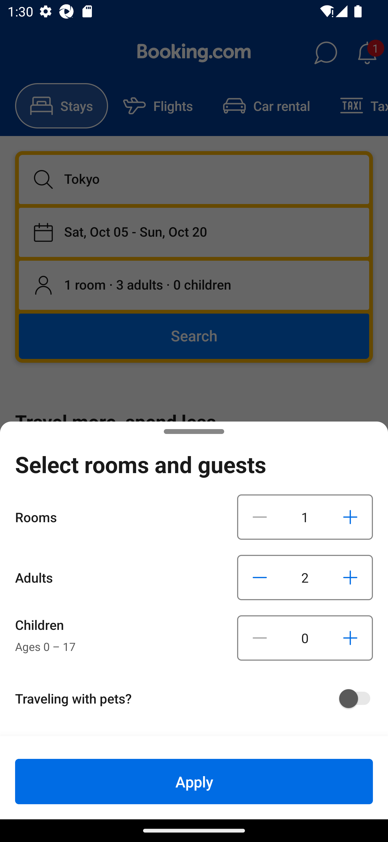  I want to click on Increase, so click(350, 578).